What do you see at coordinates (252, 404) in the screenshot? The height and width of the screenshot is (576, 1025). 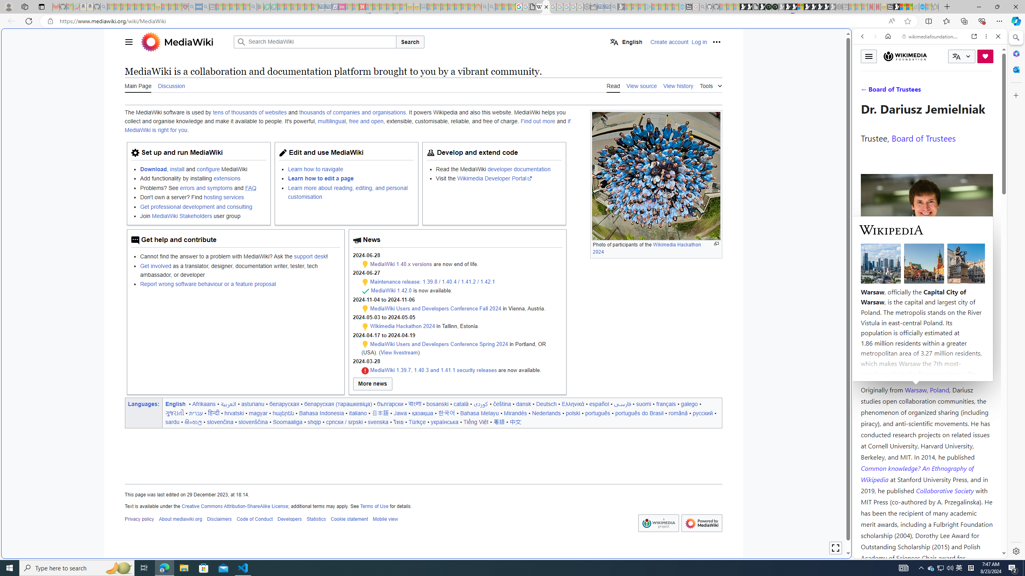 I see `asturianu` at bounding box center [252, 404].